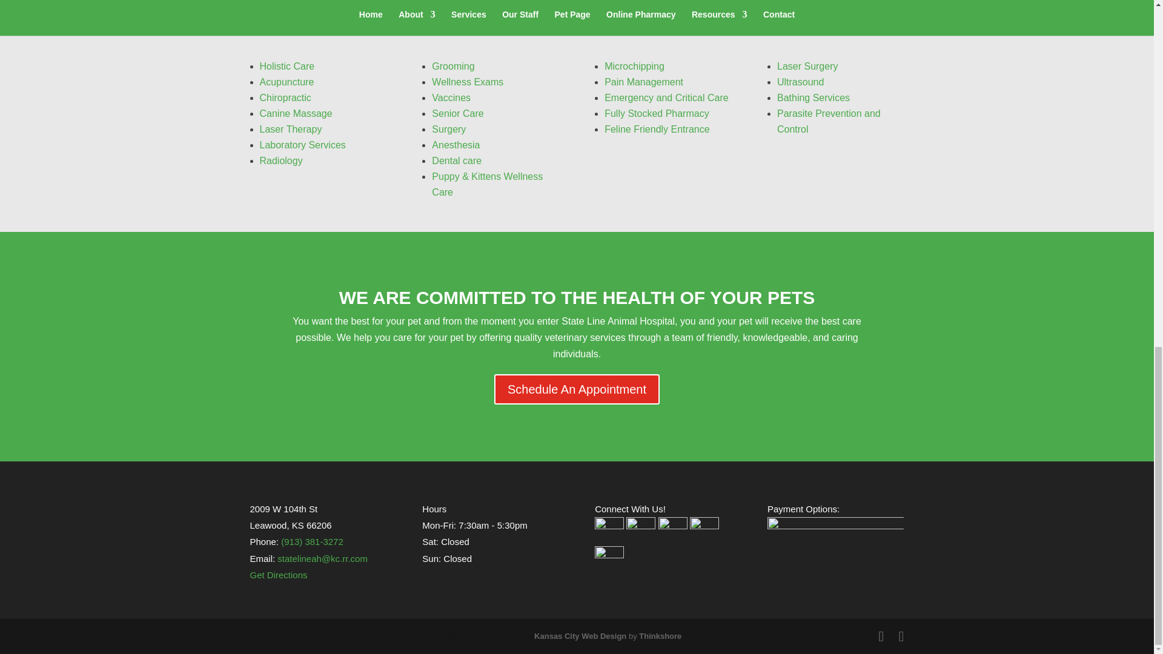 This screenshot has height=654, width=1163. I want to click on Bathing Services, so click(813, 97).